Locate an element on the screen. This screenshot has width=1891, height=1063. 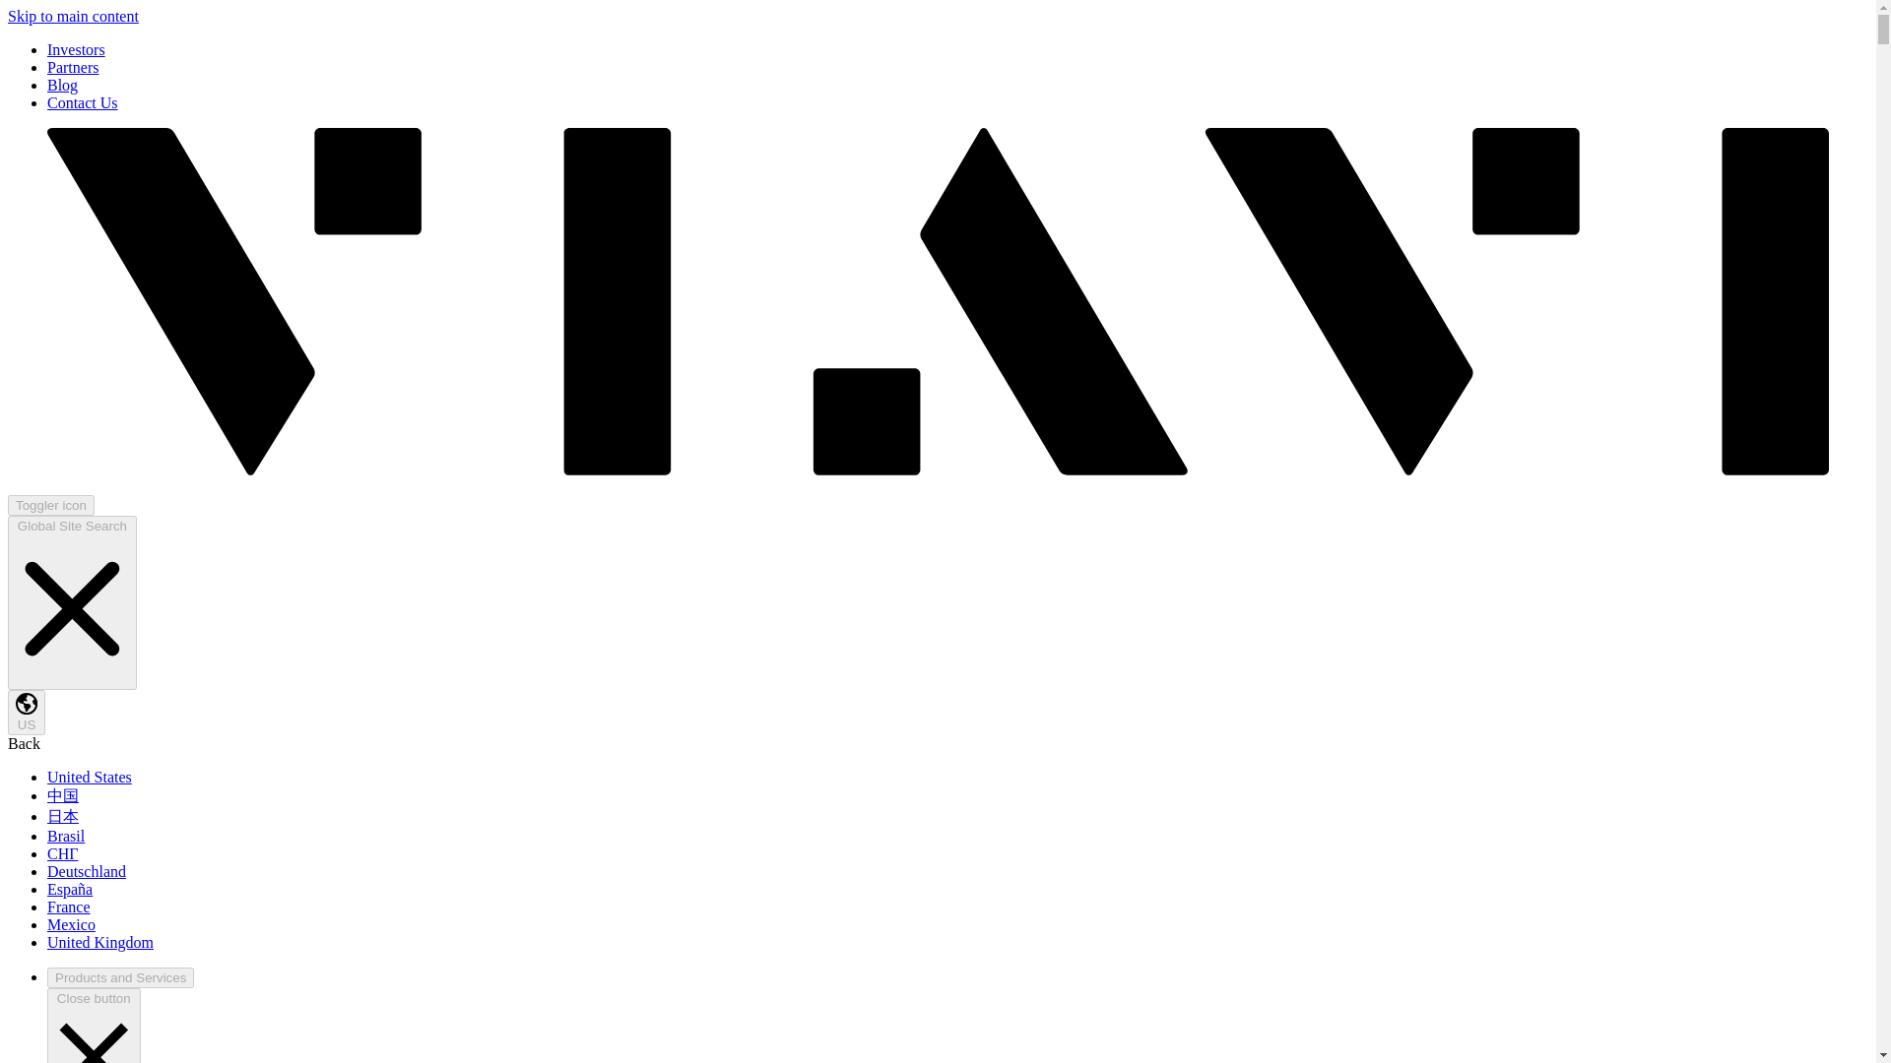
Contact Us is located at coordinates (83, 102).